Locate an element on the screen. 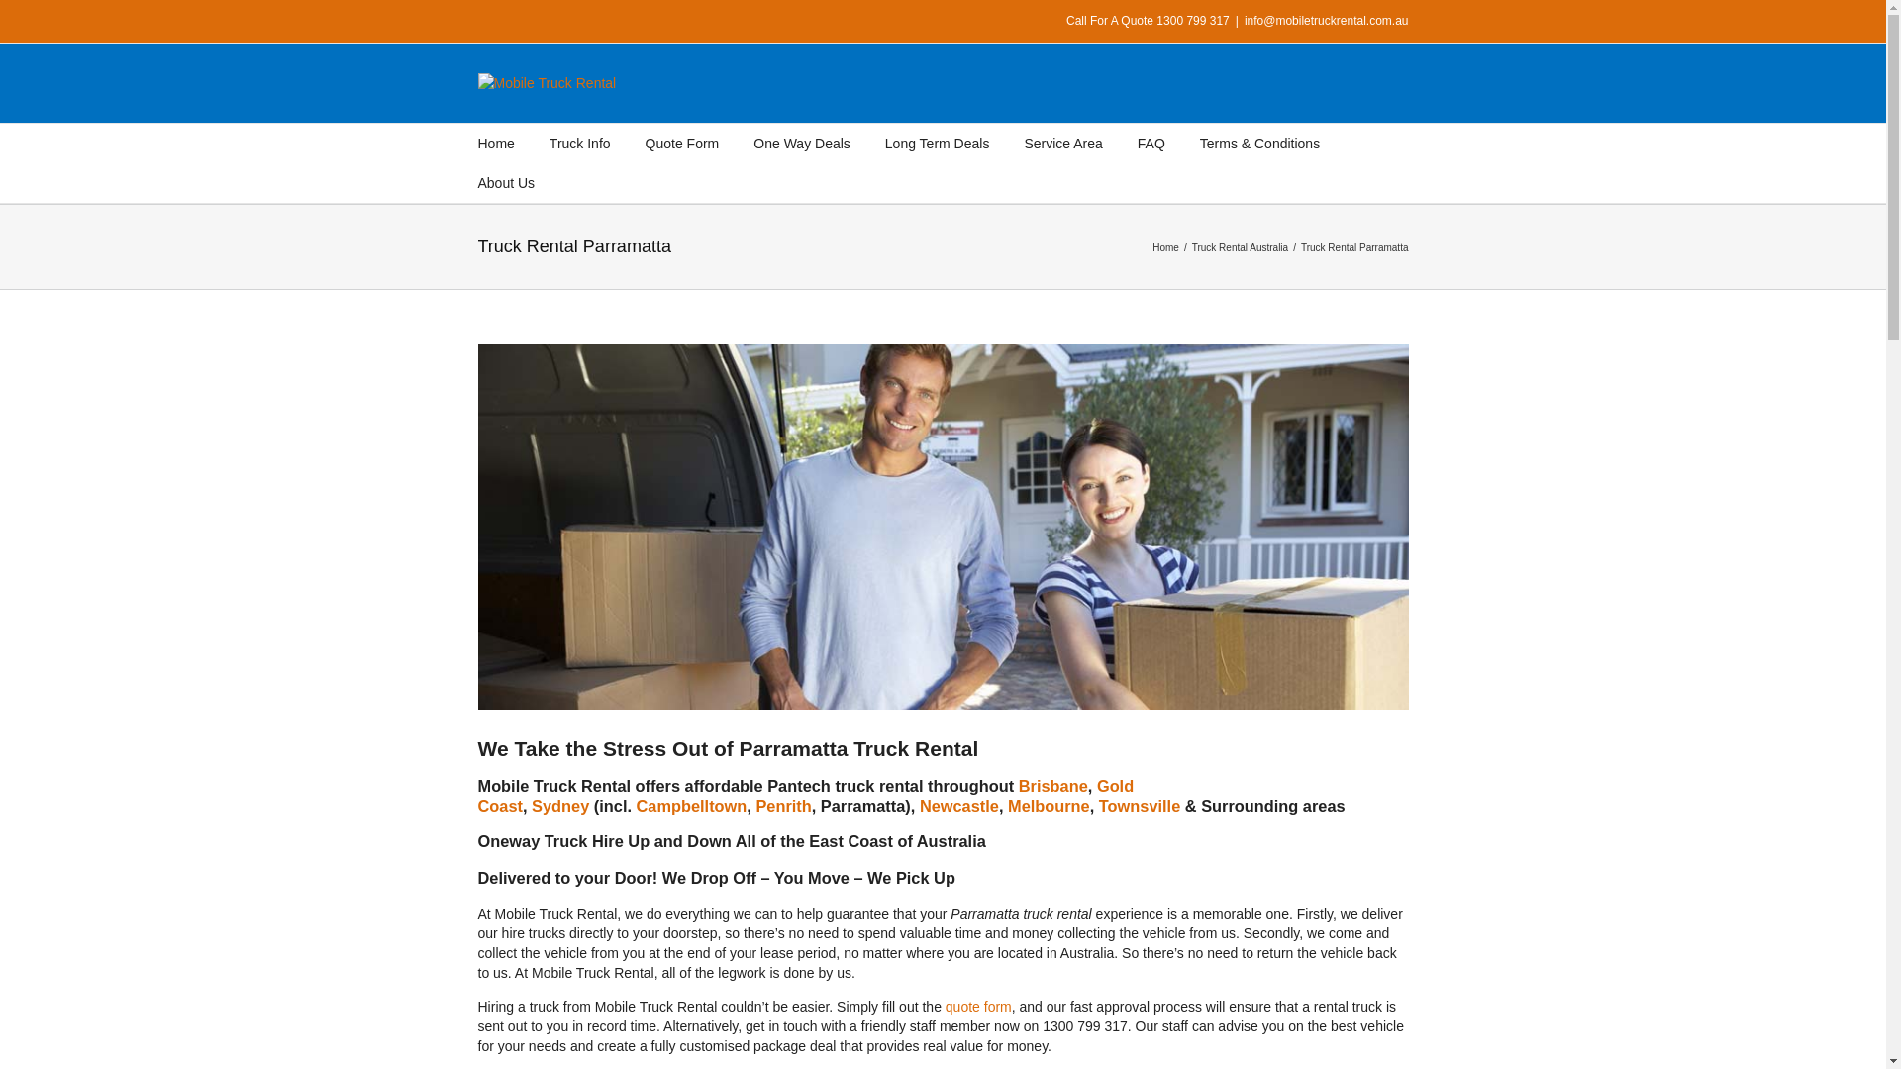 The image size is (1901, 1069). About Us is located at coordinates (506, 183).